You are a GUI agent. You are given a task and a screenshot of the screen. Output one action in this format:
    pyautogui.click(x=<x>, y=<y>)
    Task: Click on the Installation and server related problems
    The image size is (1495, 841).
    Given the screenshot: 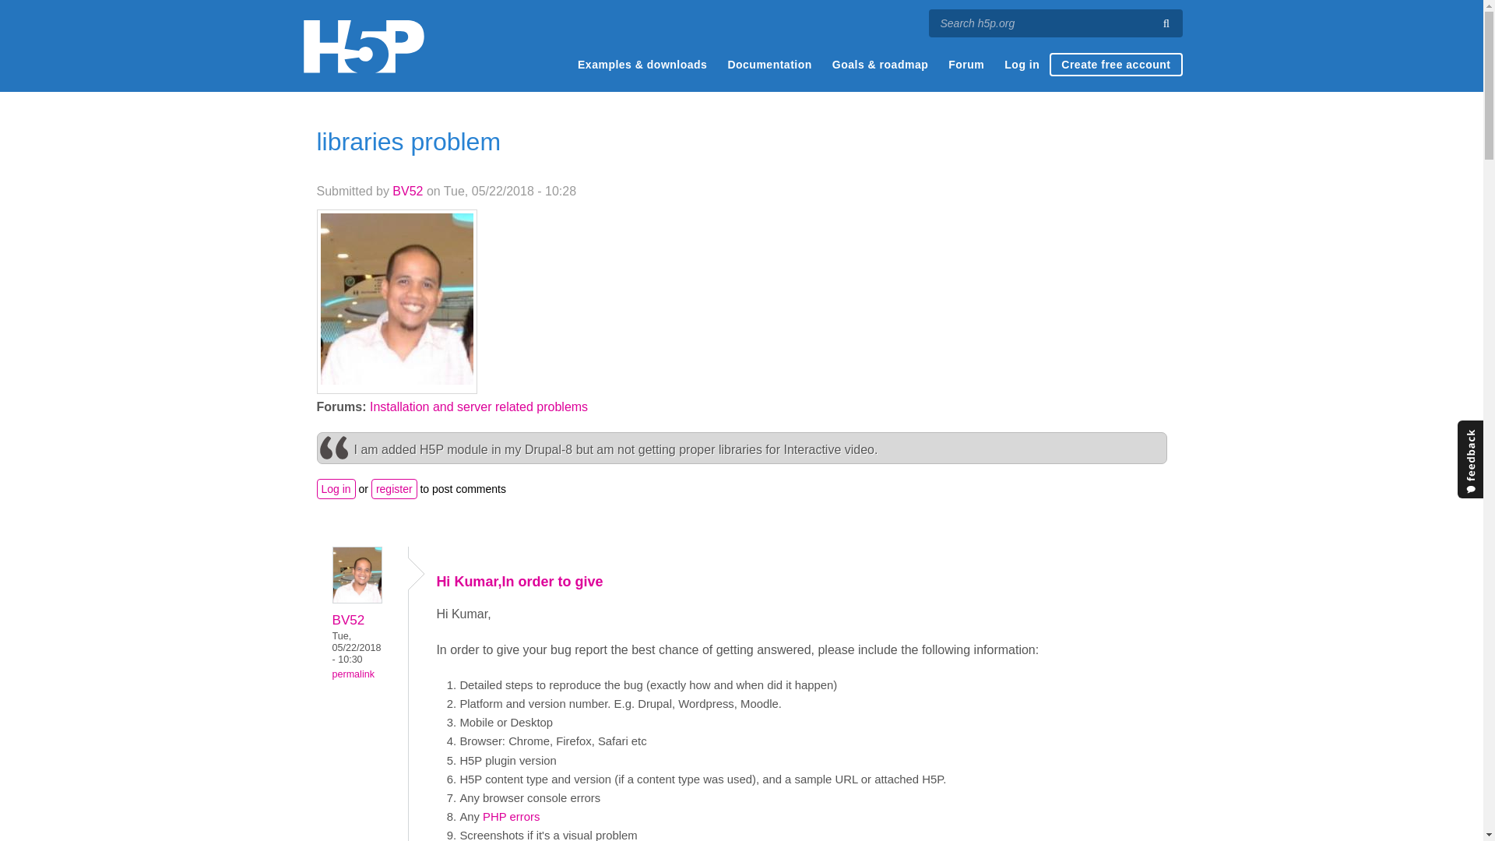 What is the action you would take?
    pyautogui.click(x=478, y=406)
    